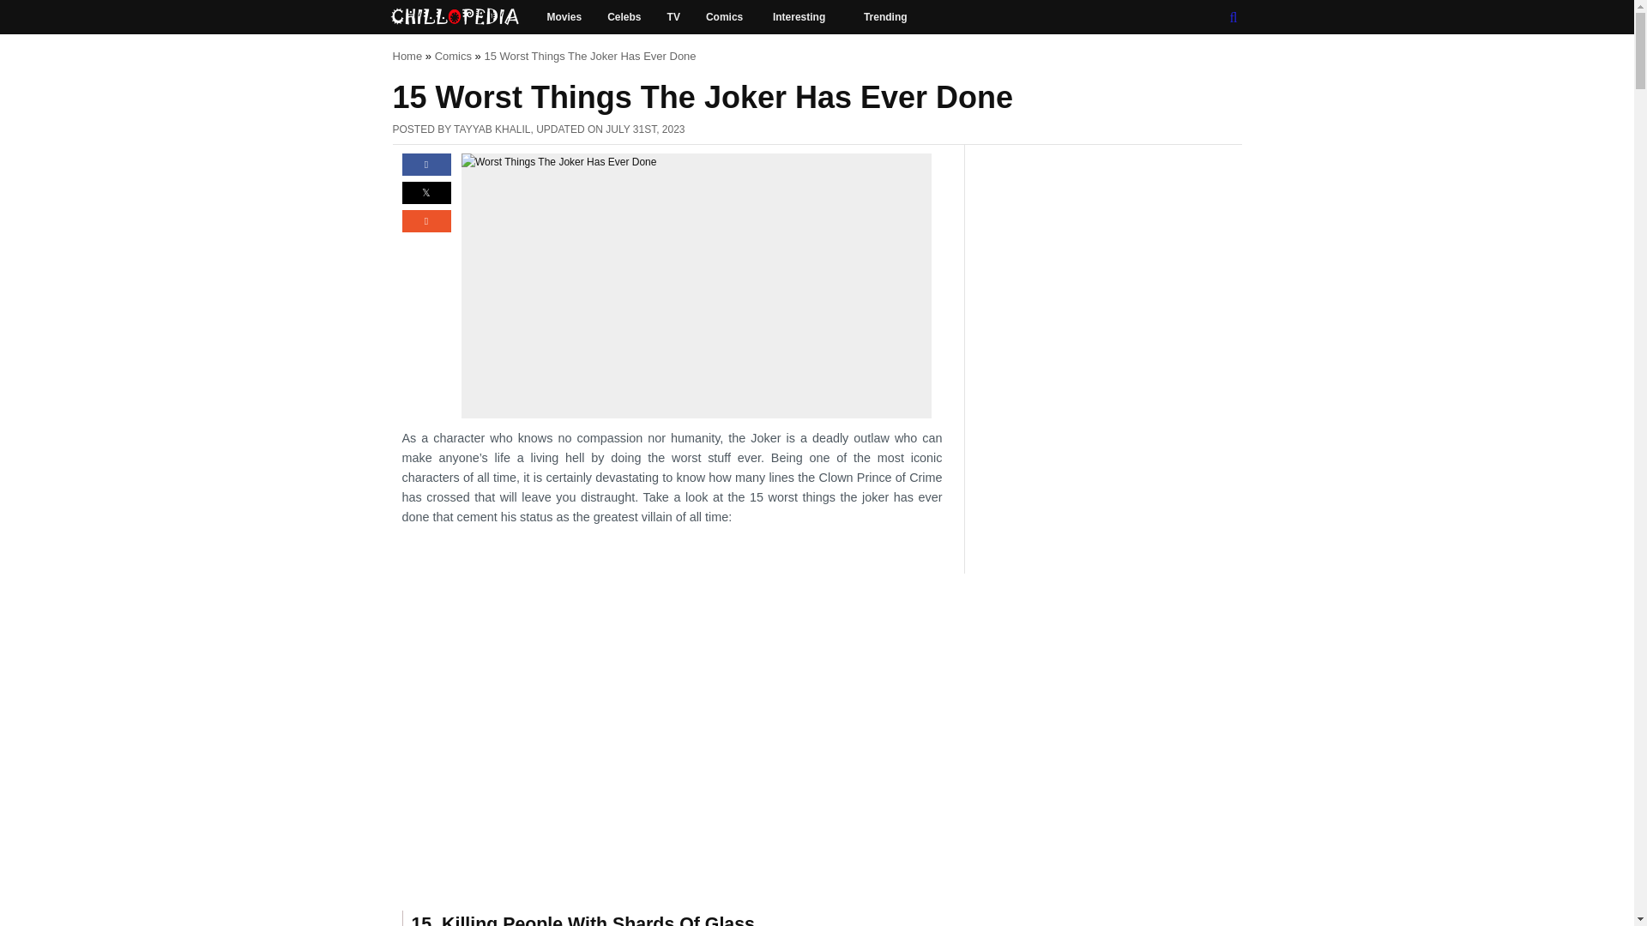 This screenshot has height=926, width=1647. Describe the element at coordinates (885, 17) in the screenshot. I see `Trending` at that location.